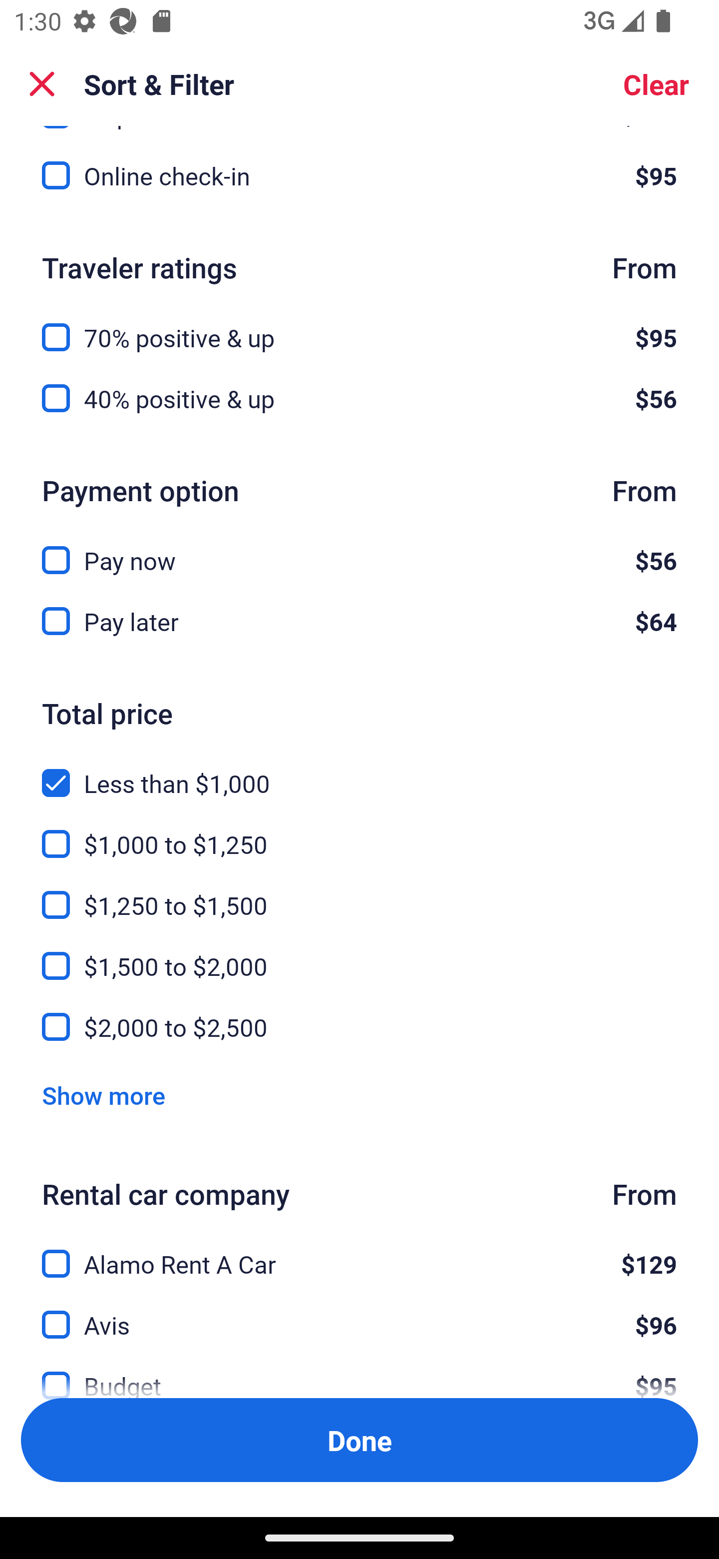 The image size is (719, 1559). I want to click on $1,500 to $2,000, $1,500 to $2,000, so click(359, 954).